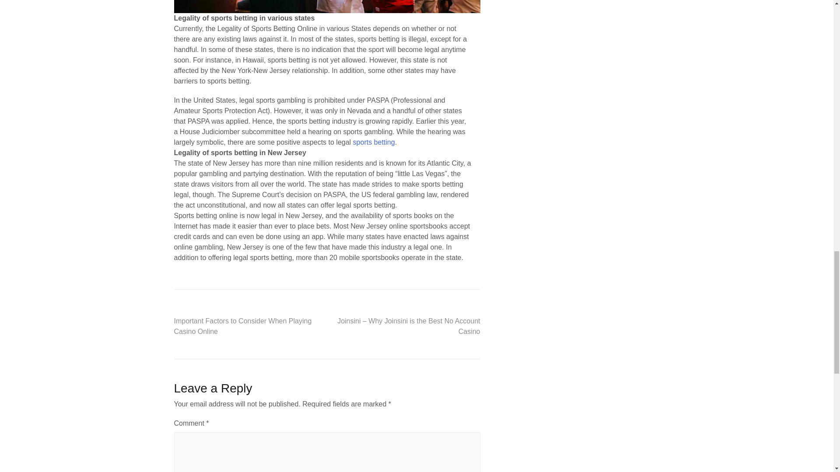 The width and height of the screenshot is (840, 472). Describe the element at coordinates (374, 142) in the screenshot. I see `sports betting` at that location.